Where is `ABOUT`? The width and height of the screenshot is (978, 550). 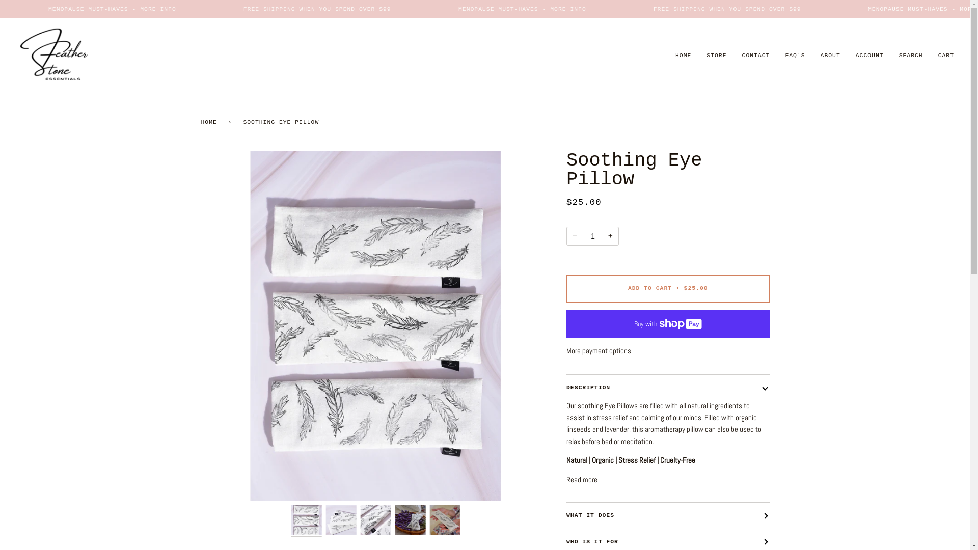
ABOUT is located at coordinates (830, 55).